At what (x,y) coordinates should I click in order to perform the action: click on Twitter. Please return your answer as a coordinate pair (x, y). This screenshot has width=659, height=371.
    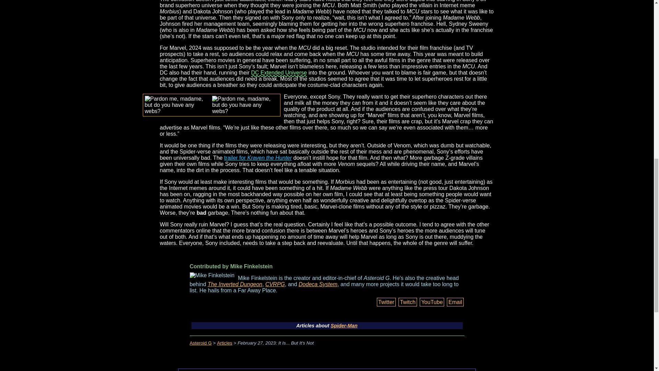
    Looking at the image, I should click on (386, 302).